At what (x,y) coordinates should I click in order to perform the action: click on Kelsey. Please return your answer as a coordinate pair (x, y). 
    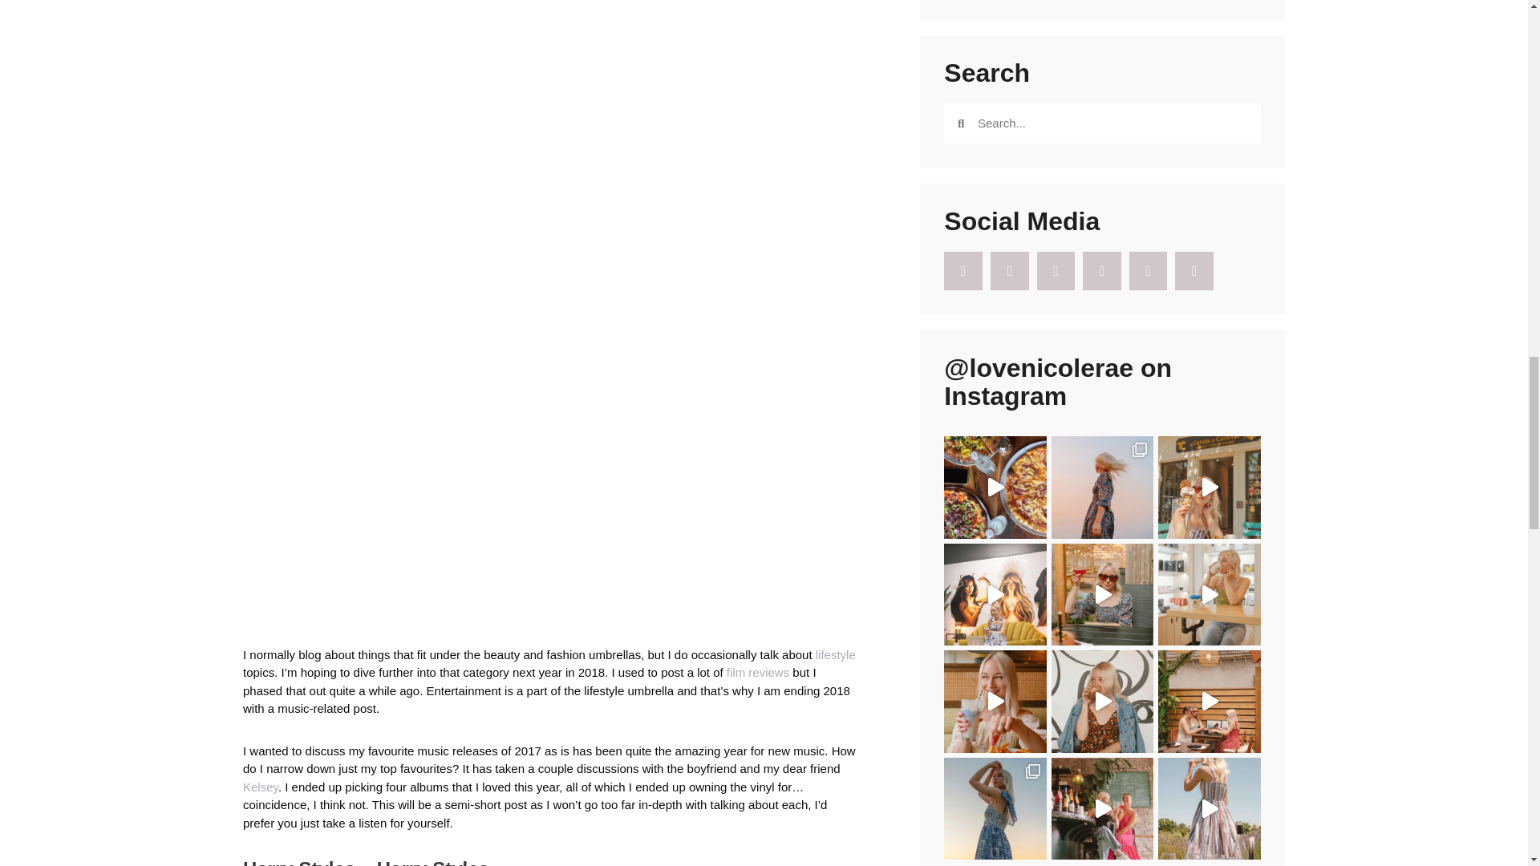
    Looking at the image, I should click on (261, 787).